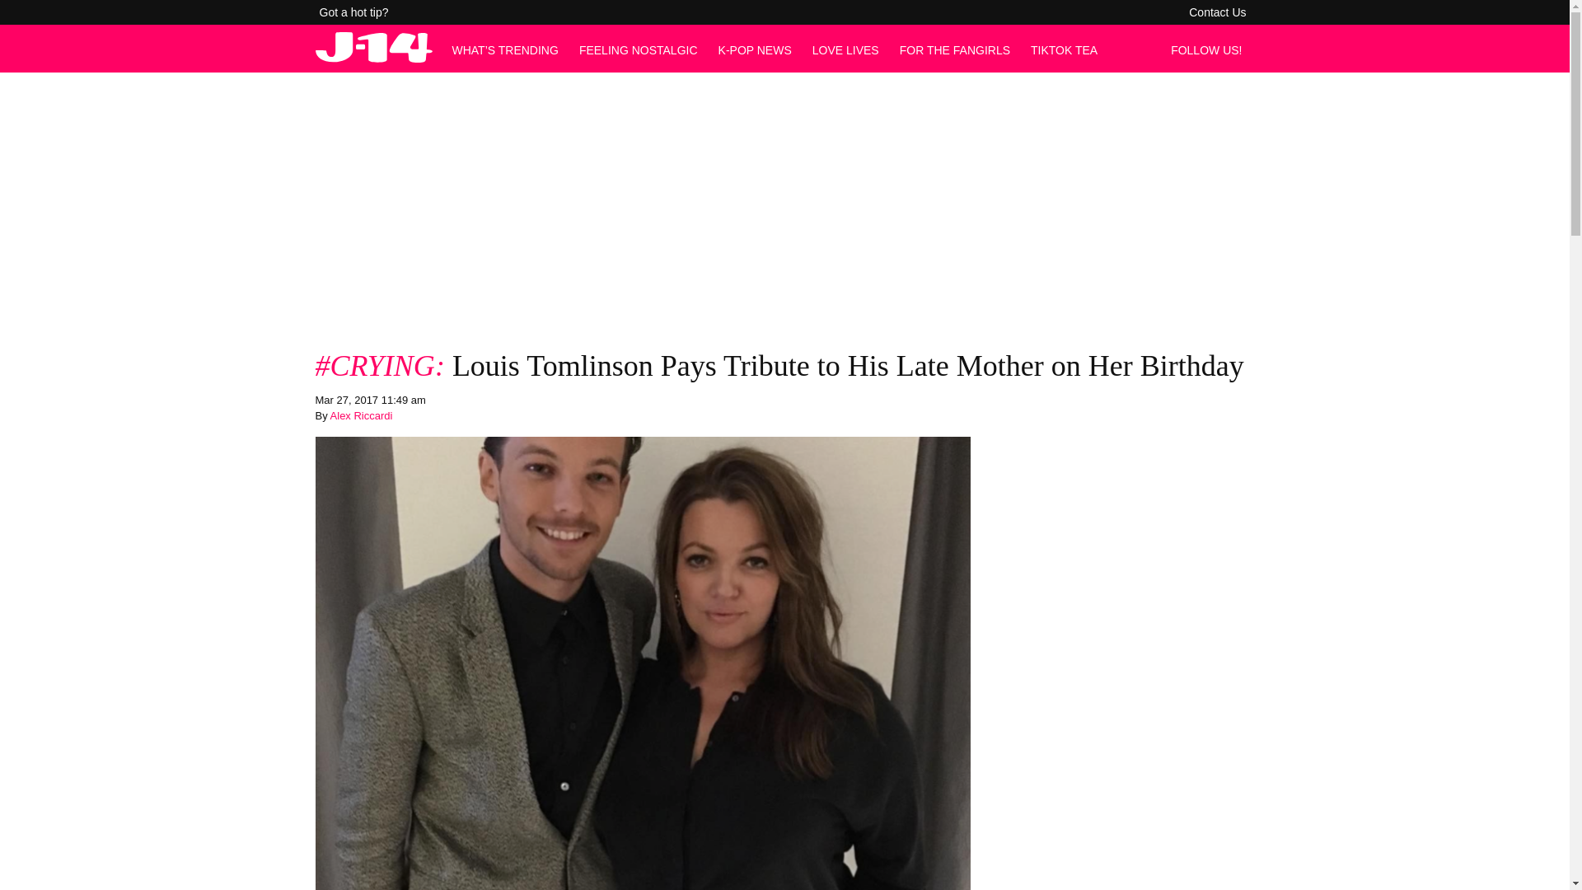 This screenshot has height=890, width=1582. Describe the element at coordinates (361, 415) in the screenshot. I see `Alex Riccardi` at that location.